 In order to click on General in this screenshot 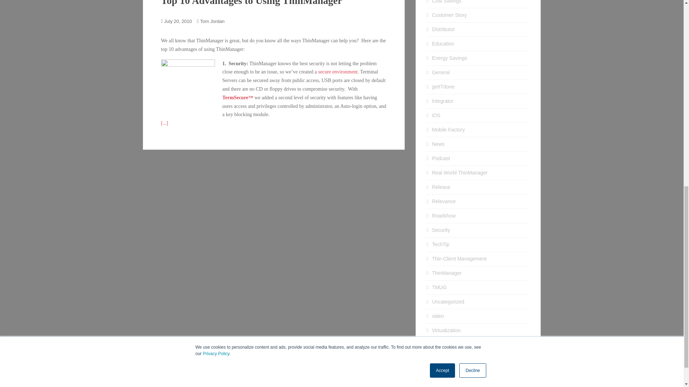, I will do `click(441, 72)`.